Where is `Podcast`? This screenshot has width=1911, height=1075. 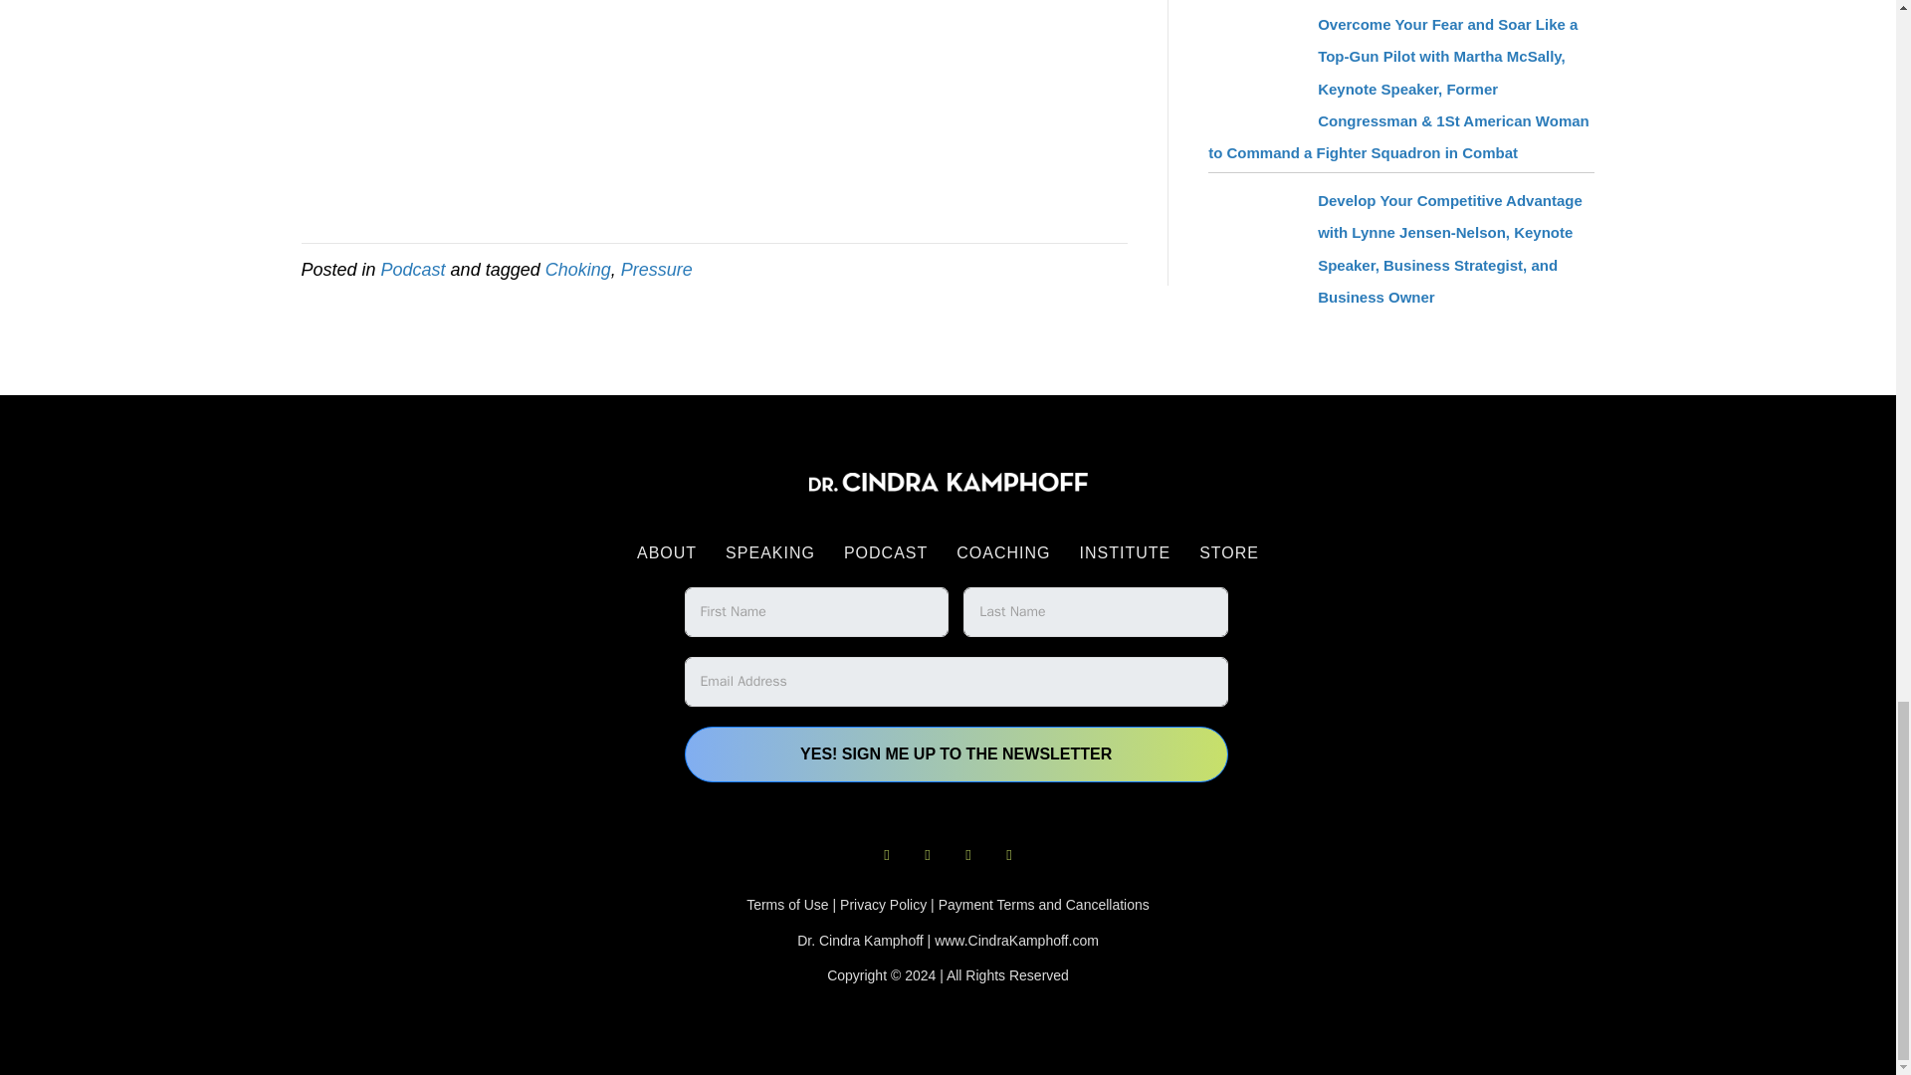
Podcast is located at coordinates (412, 269).